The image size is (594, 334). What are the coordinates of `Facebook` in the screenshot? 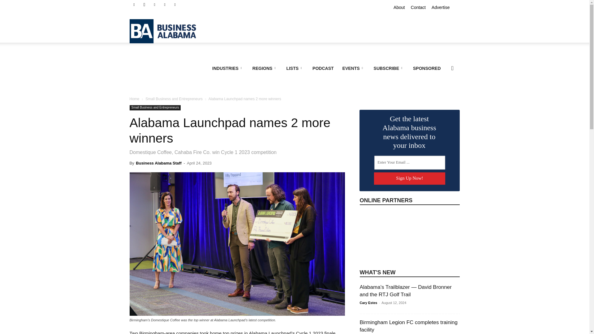 It's located at (134, 4).